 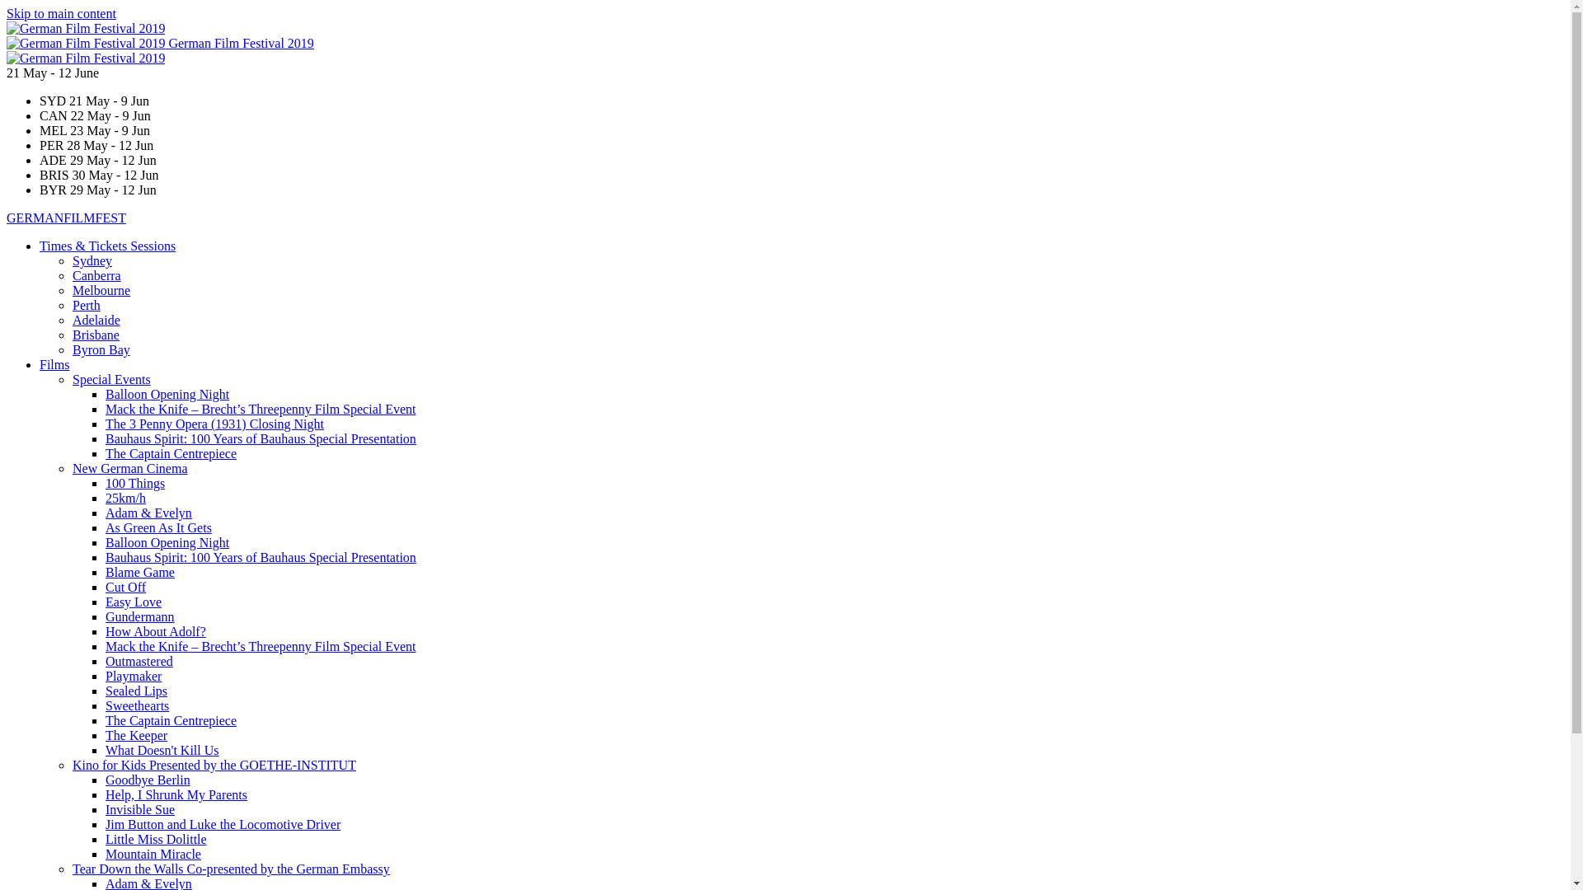 What do you see at coordinates (176, 794) in the screenshot?
I see `Help, I Shrunk My Parents` at bounding box center [176, 794].